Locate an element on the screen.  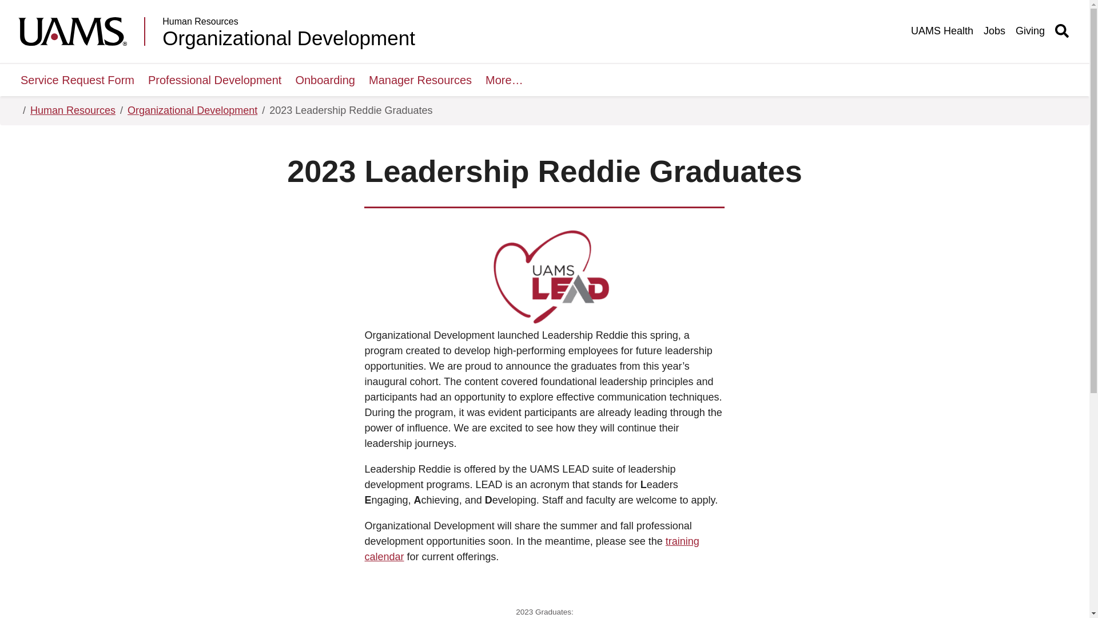
Jobs is located at coordinates (994, 31).